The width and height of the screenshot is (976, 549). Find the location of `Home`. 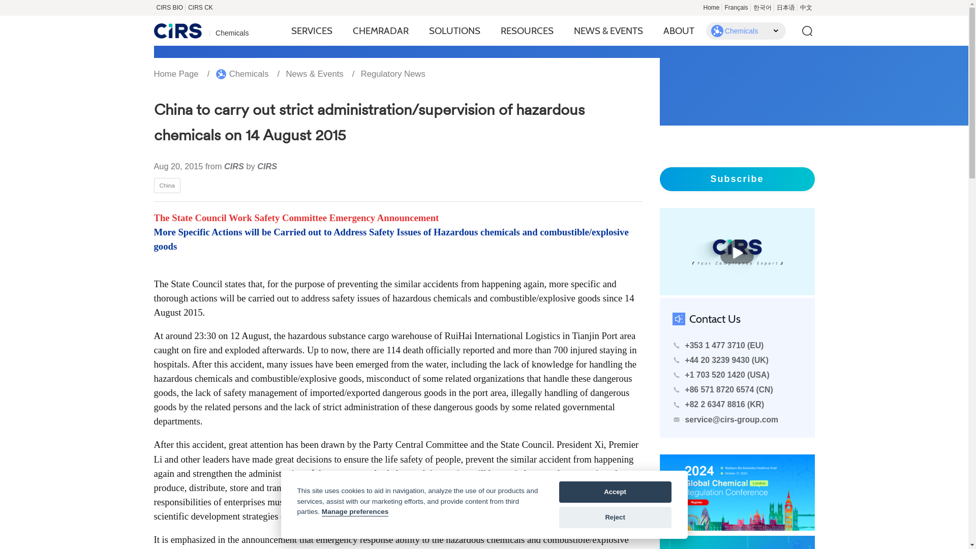

Home is located at coordinates (711, 7).